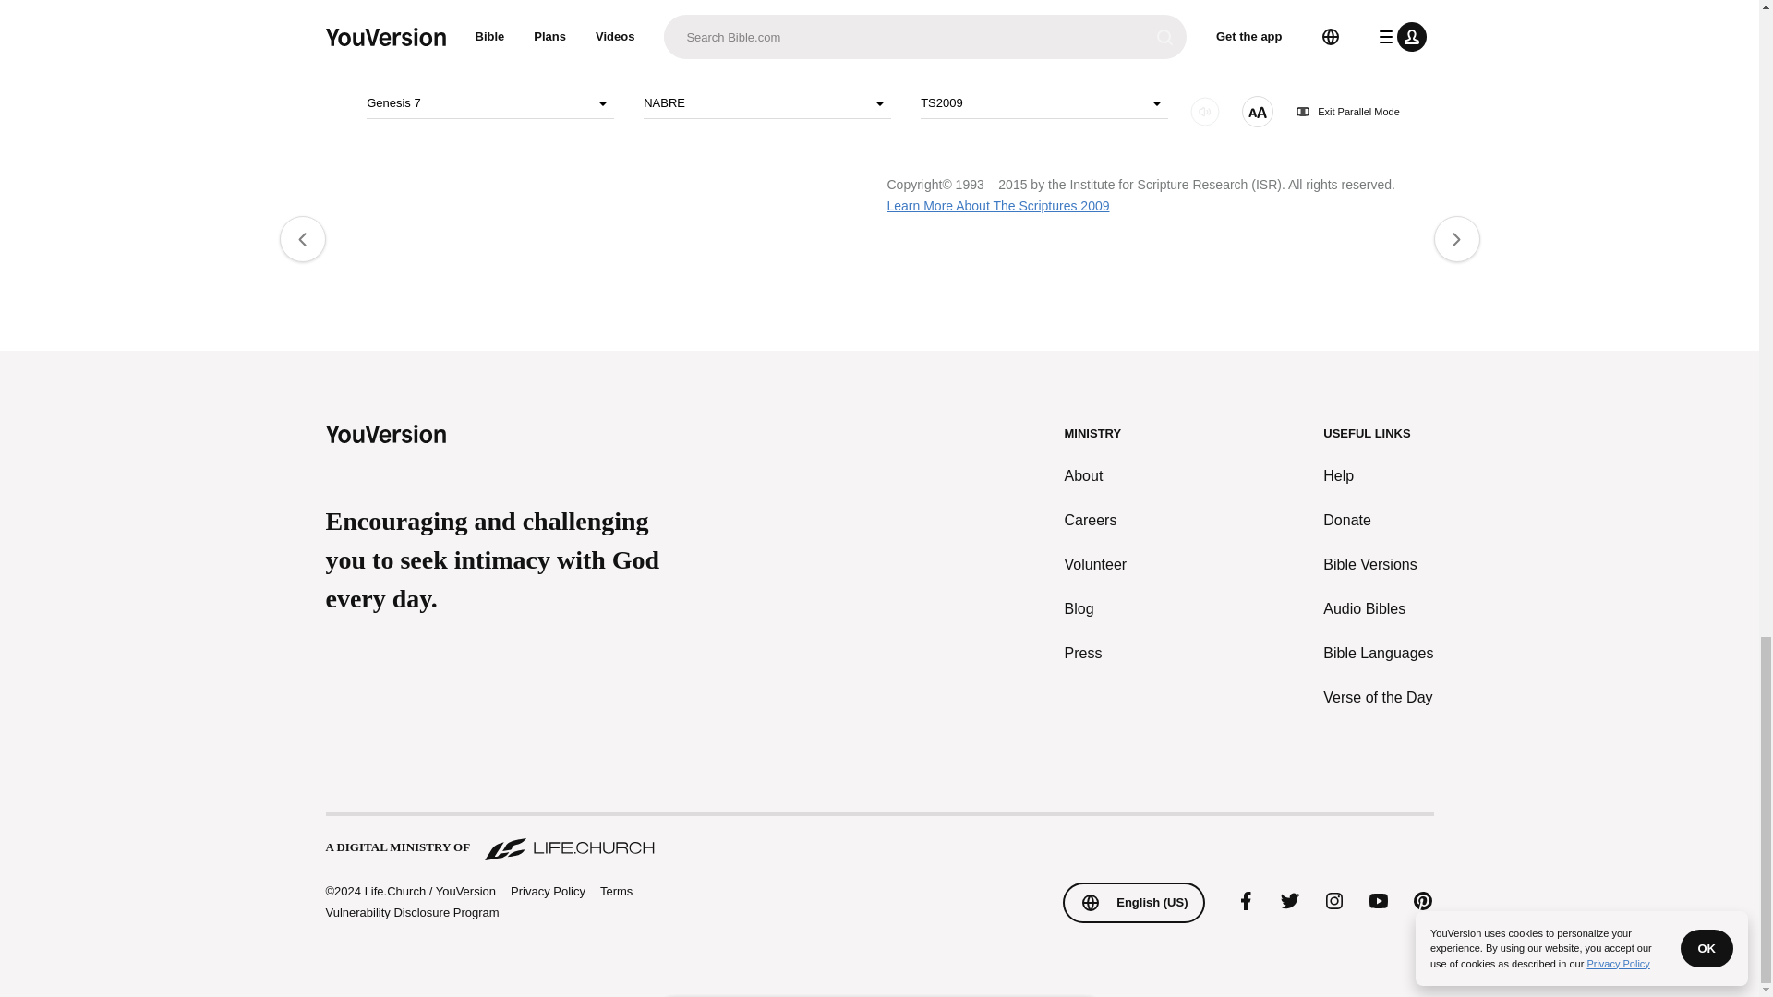 The width and height of the screenshot is (1773, 997). Describe the element at coordinates (481, 10) in the screenshot. I see `Learn More About New American Bible, revised edition` at that location.